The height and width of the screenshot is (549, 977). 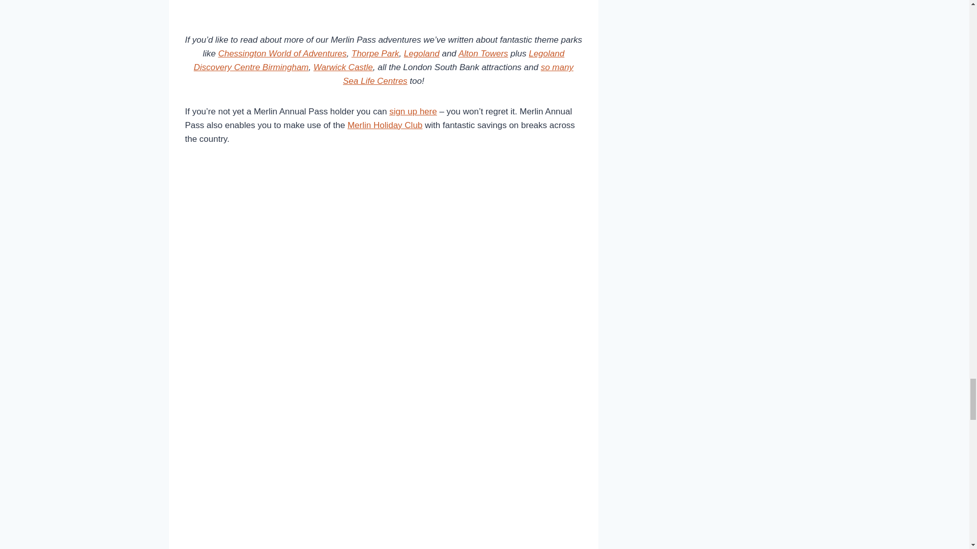 What do you see at coordinates (422, 53) in the screenshot?
I see `Legoland` at bounding box center [422, 53].